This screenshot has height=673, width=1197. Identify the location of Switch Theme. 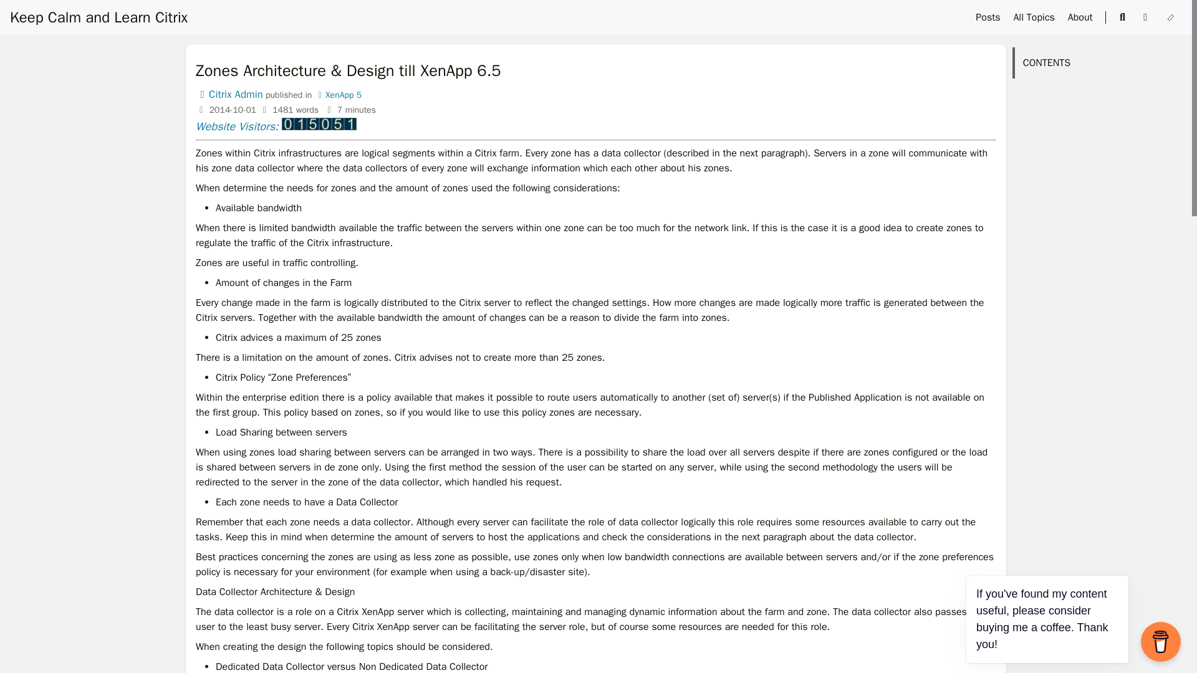
(1171, 17).